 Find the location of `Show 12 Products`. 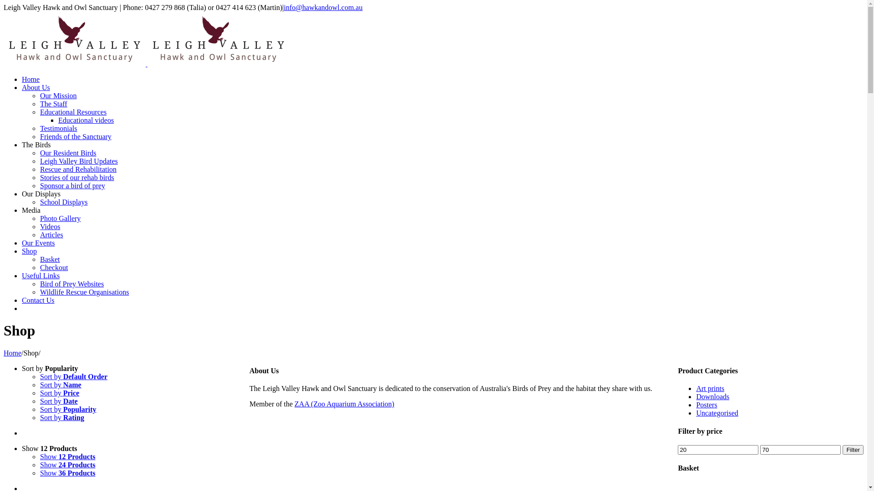

Show 12 Products is located at coordinates (68, 456).